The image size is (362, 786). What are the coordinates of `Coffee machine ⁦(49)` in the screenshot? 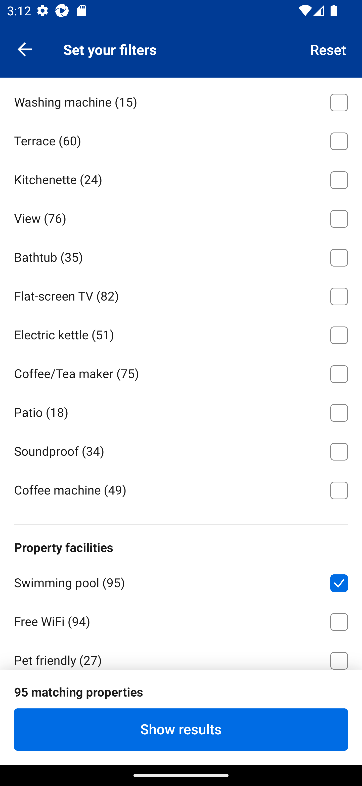 It's located at (181, 489).